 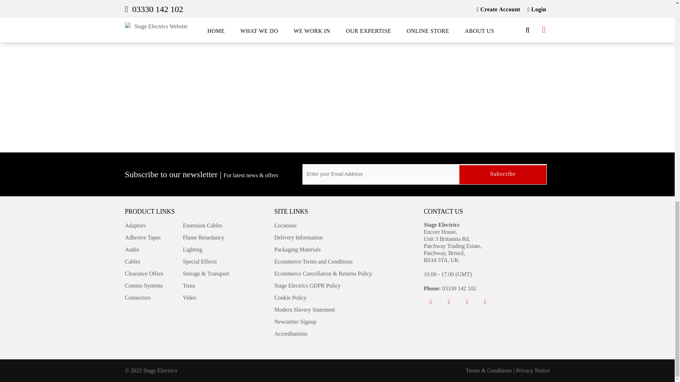 What do you see at coordinates (503, 174) in the screenshot?
I see `Subscribe` at bounding box center [503, 174].